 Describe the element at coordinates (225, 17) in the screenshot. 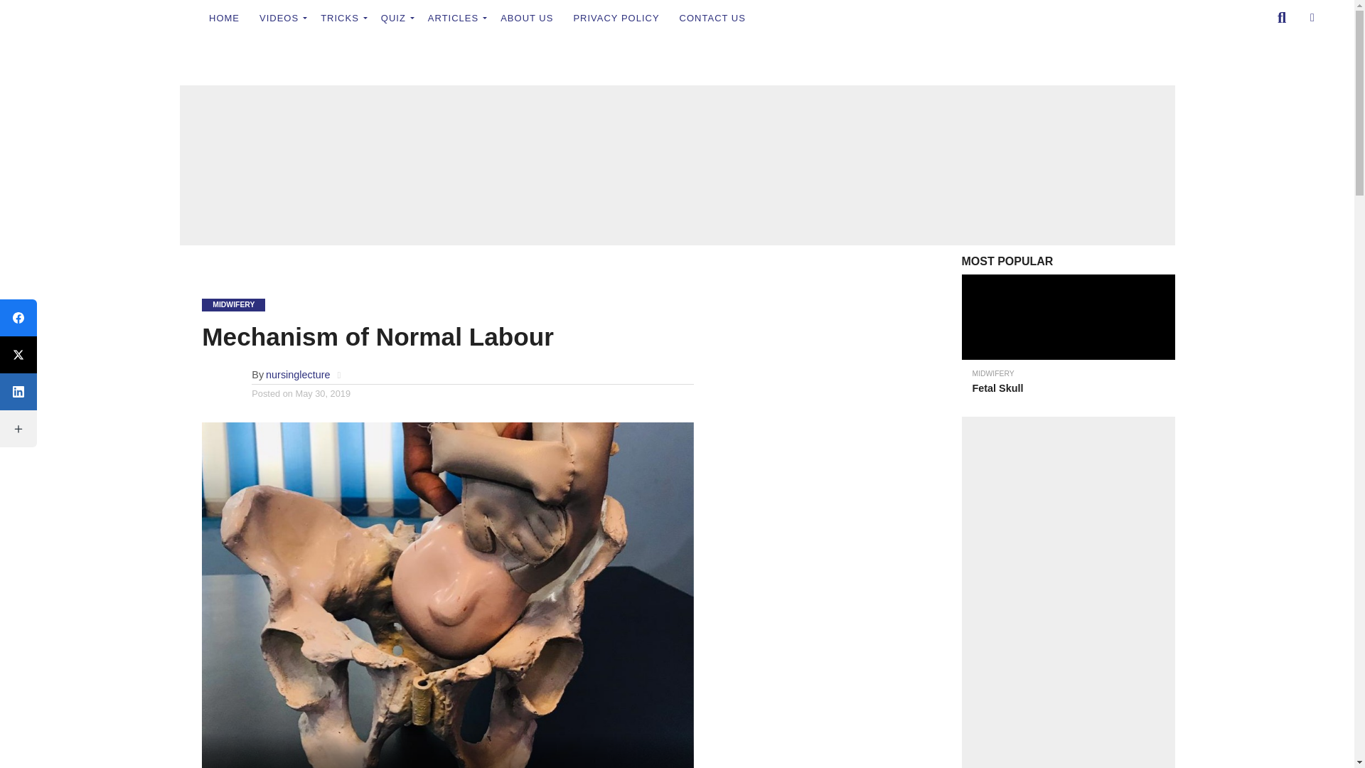

I see `HOME` at that location.